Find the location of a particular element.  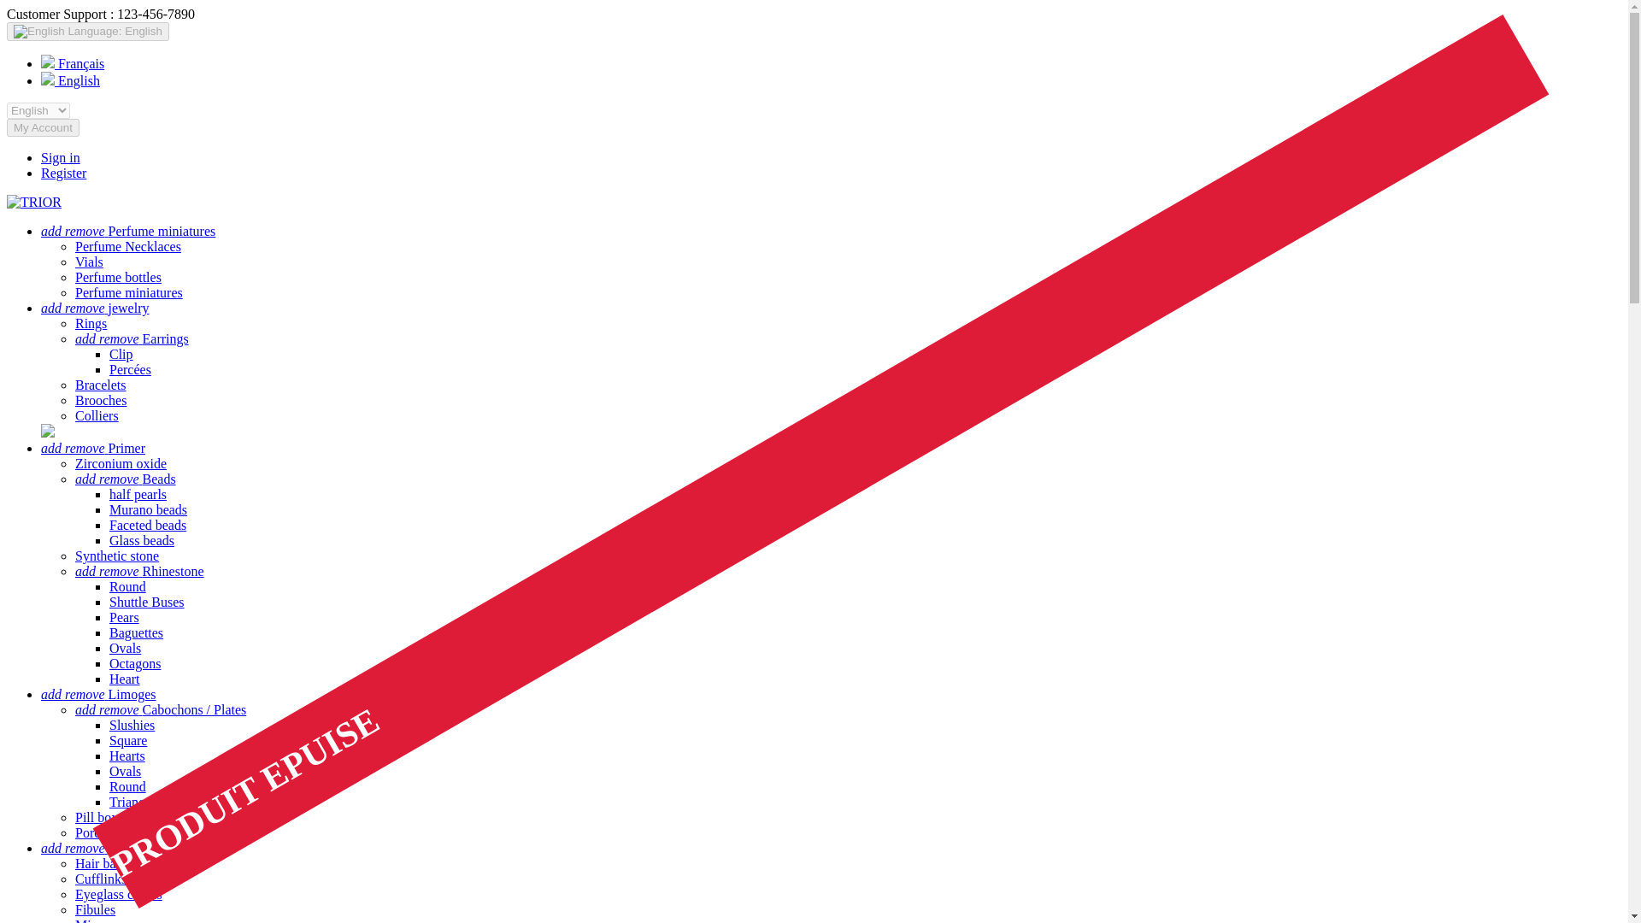

Rings is located at coordinates (91, 323).